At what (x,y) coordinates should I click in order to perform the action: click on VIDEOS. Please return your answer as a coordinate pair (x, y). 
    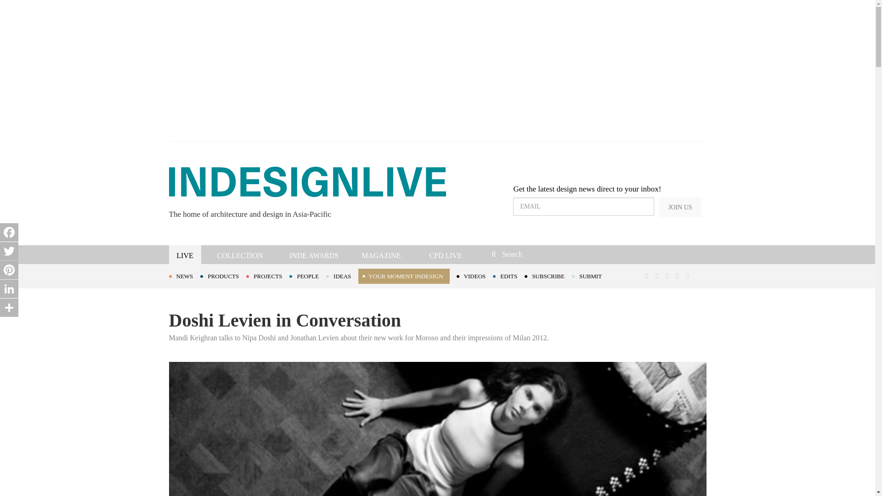
    Looking at the image, I should click on (475, 276).